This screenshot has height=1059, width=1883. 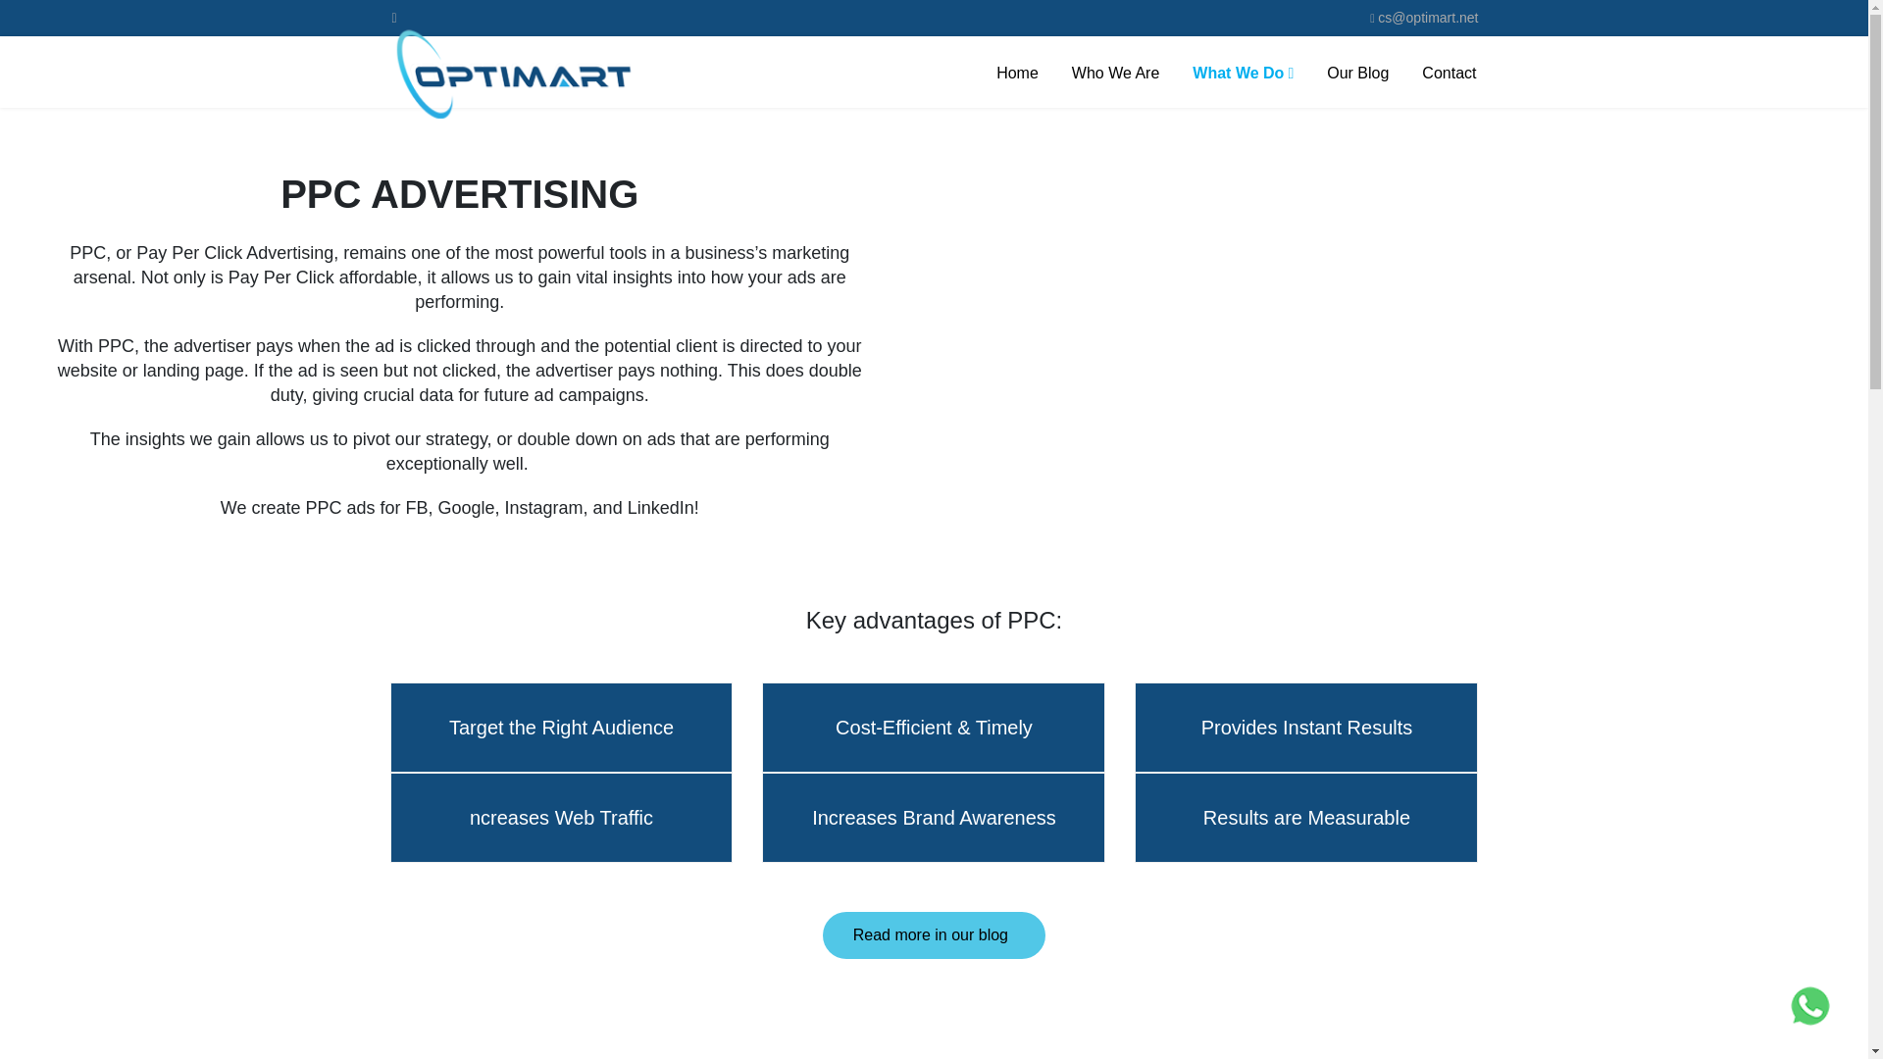 I want to click on Home, so click(x=1018, y=73).